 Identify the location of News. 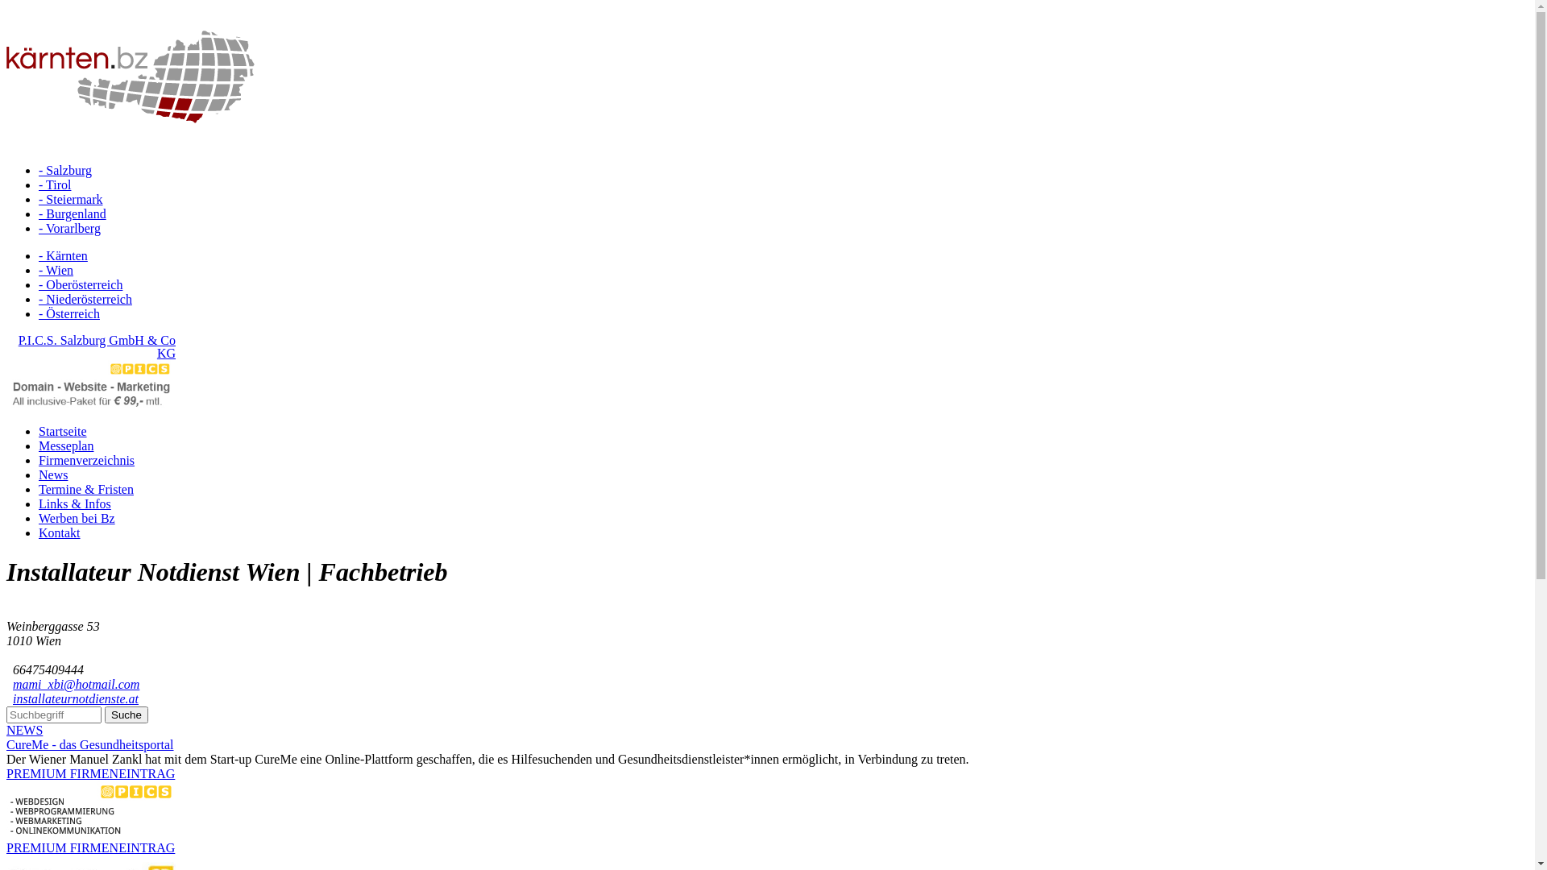
(783, 475).